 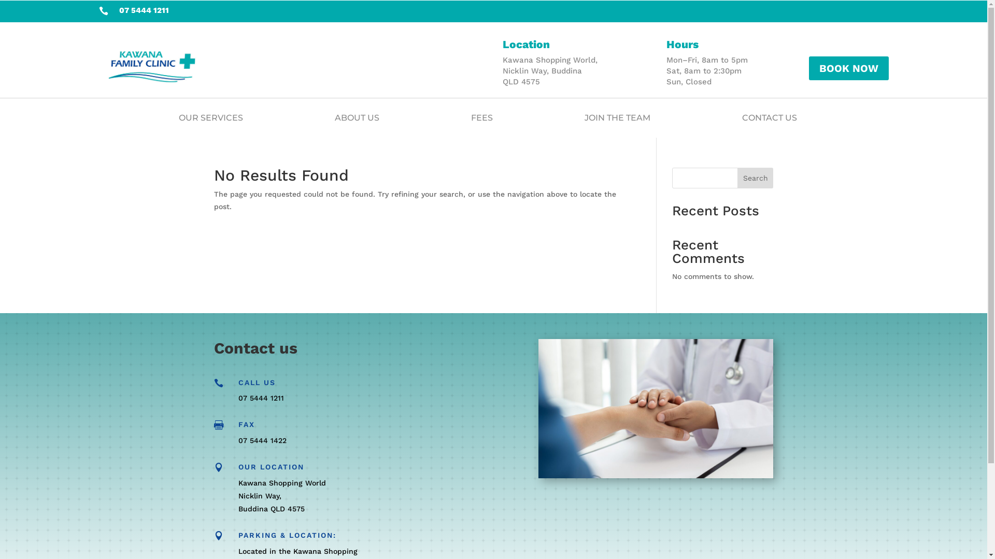 I want to click on medical-treatment-BCEPQ75, so click(x=656, y=409).